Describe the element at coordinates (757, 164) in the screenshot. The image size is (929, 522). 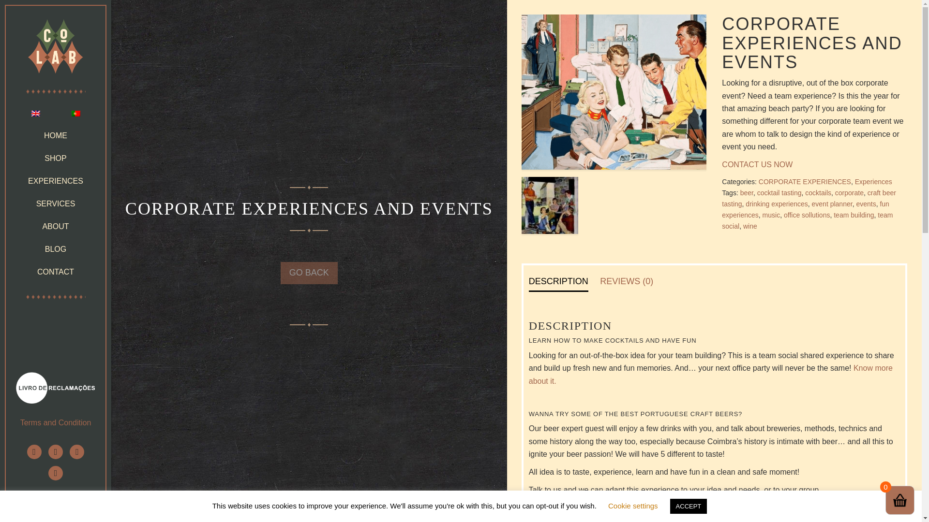
I see `CONTACT US NOW` at that location.